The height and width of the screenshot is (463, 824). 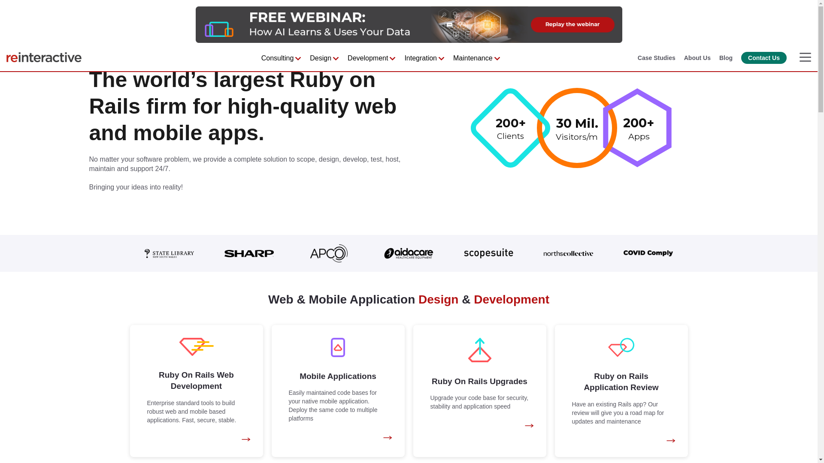 What do you see at coordinates (473, 58) in the screenshot?
I see `Maintenance` at bounding box center [473, 58].